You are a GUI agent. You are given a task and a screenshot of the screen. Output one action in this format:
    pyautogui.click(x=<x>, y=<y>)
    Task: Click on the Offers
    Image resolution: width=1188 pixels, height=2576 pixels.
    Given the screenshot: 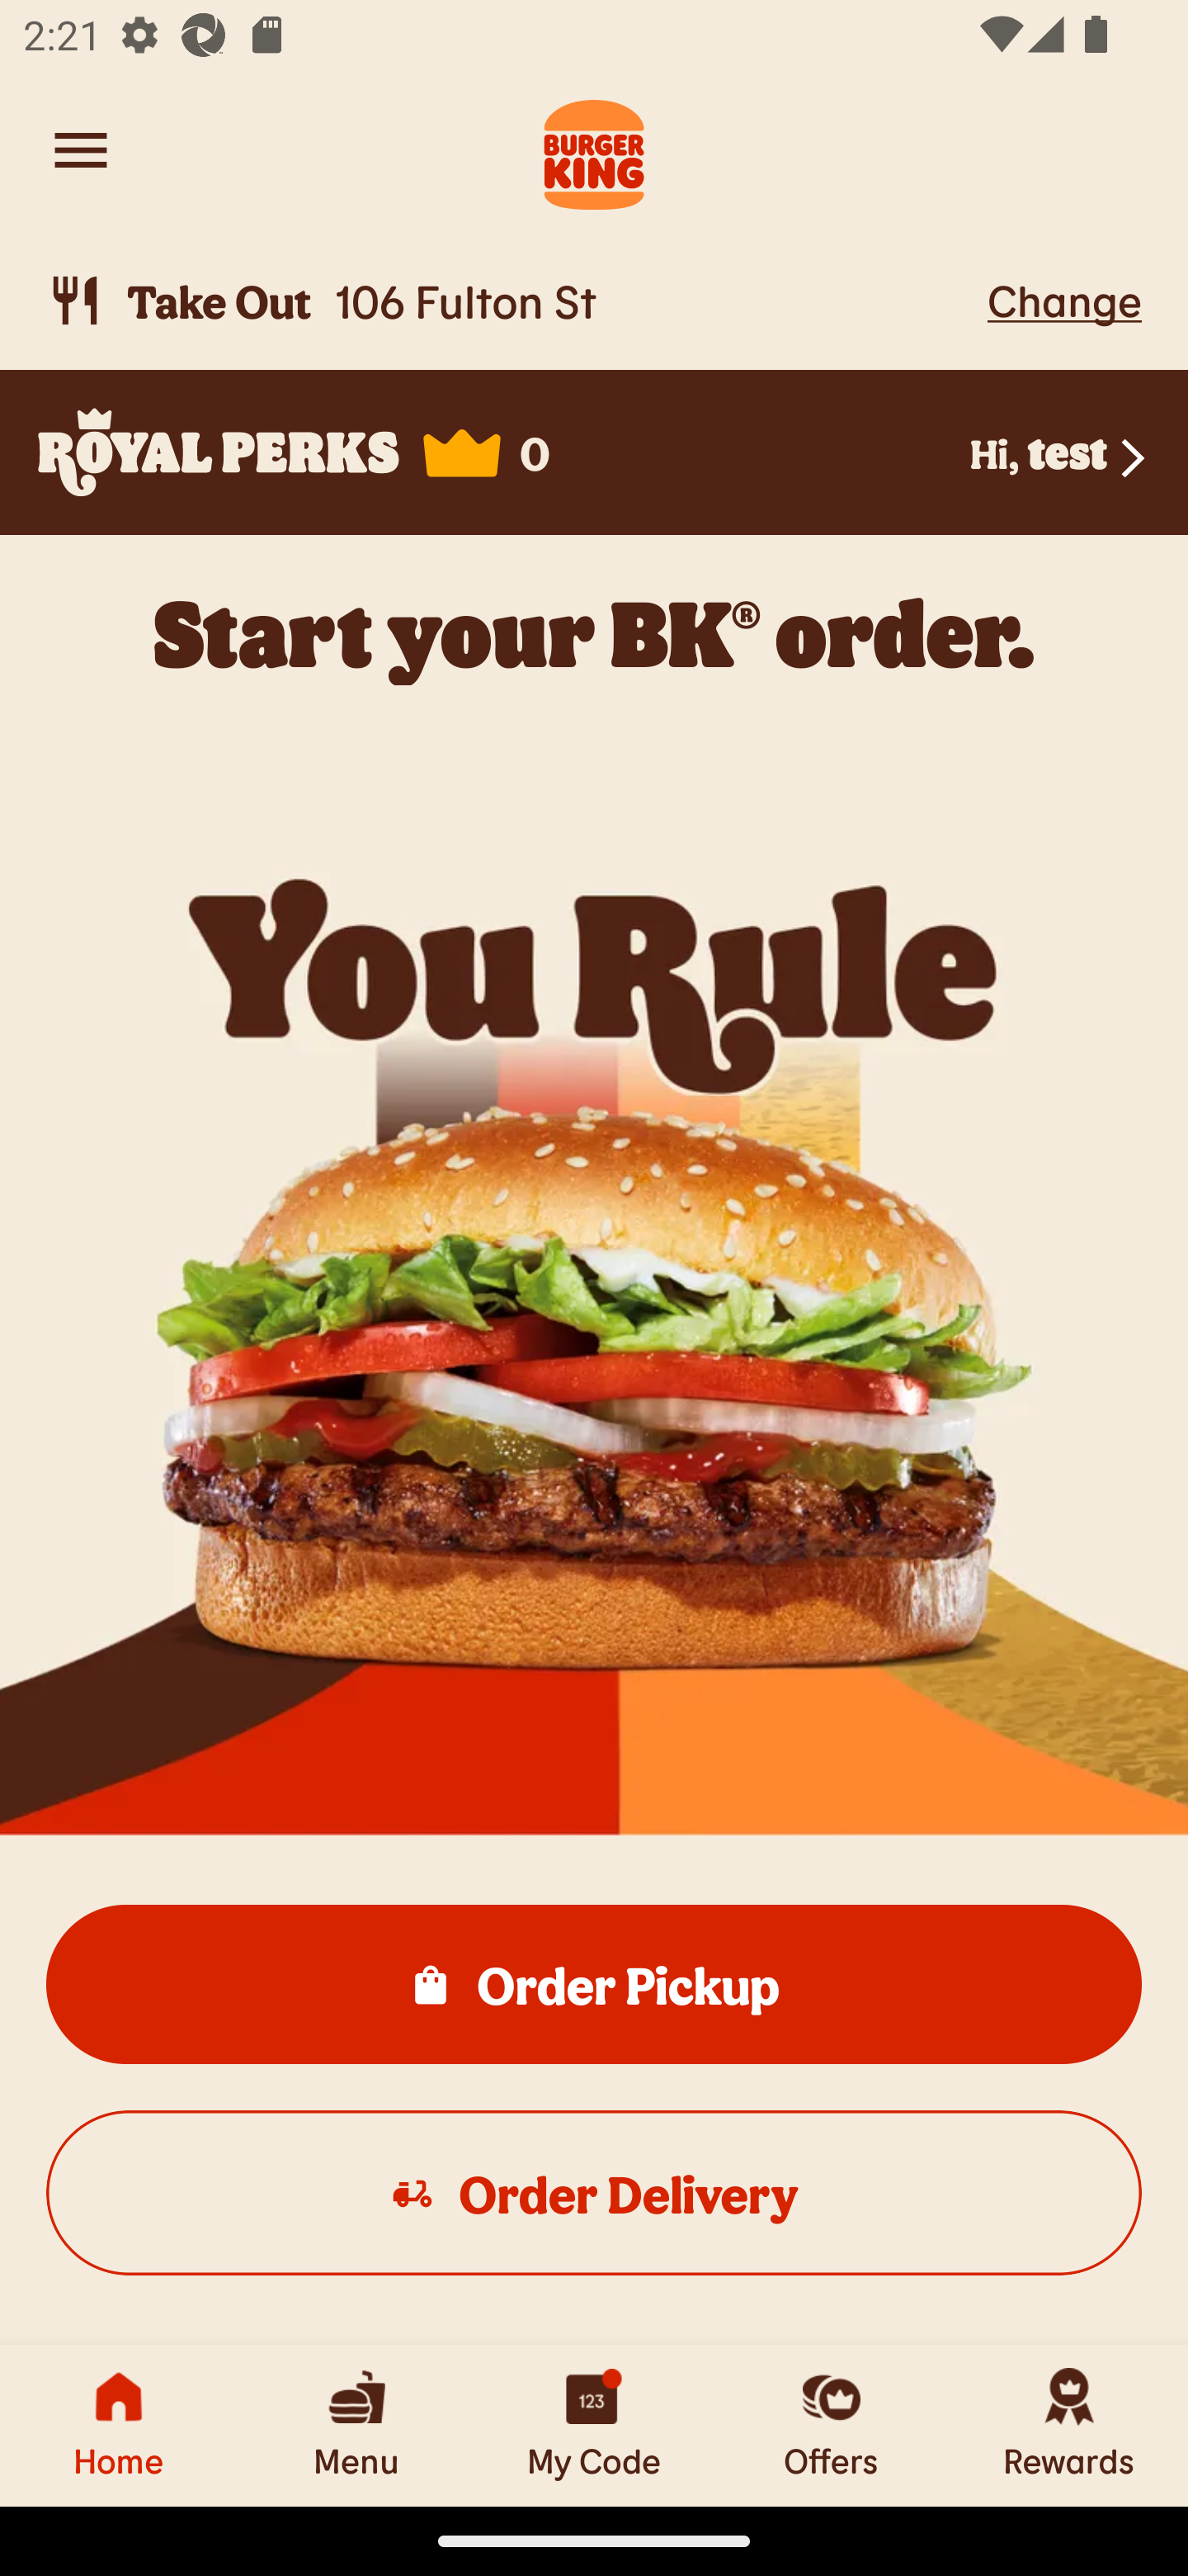 What is the action you would take?
    pyautogui.click(x=832, y=2425)
    